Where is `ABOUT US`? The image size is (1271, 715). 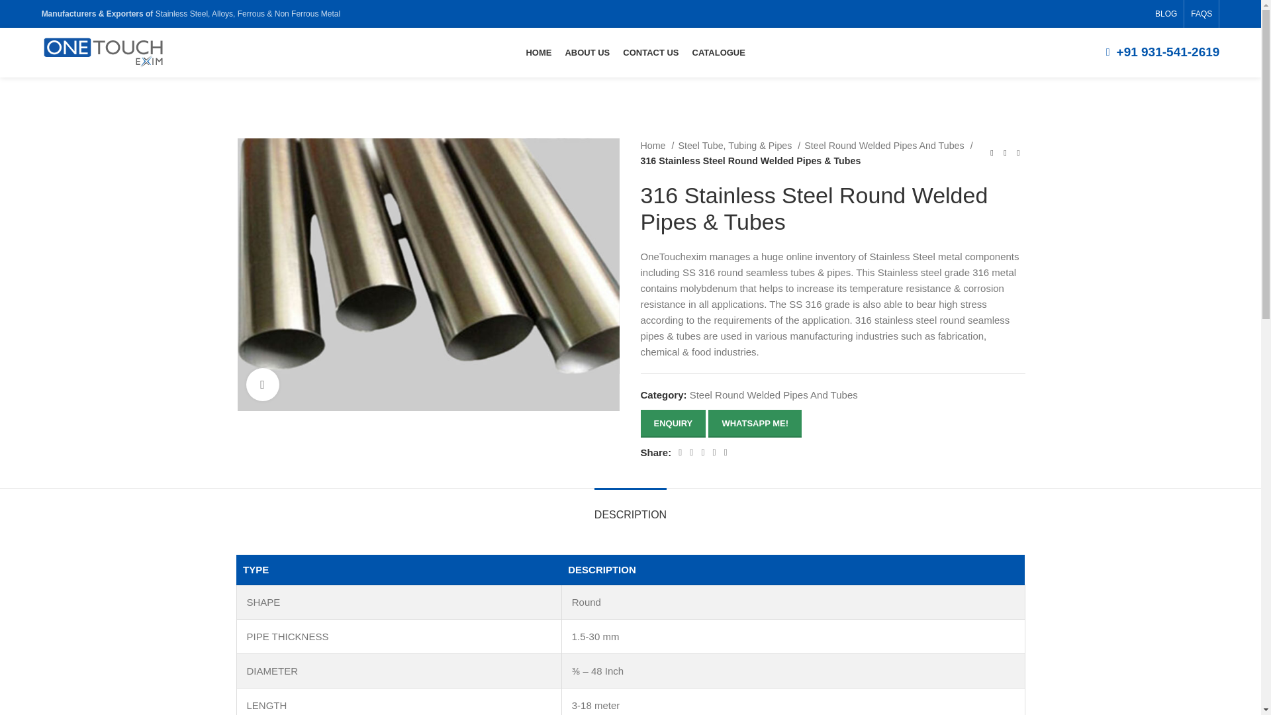
ABOUT US is located at coordinates (587, 53).